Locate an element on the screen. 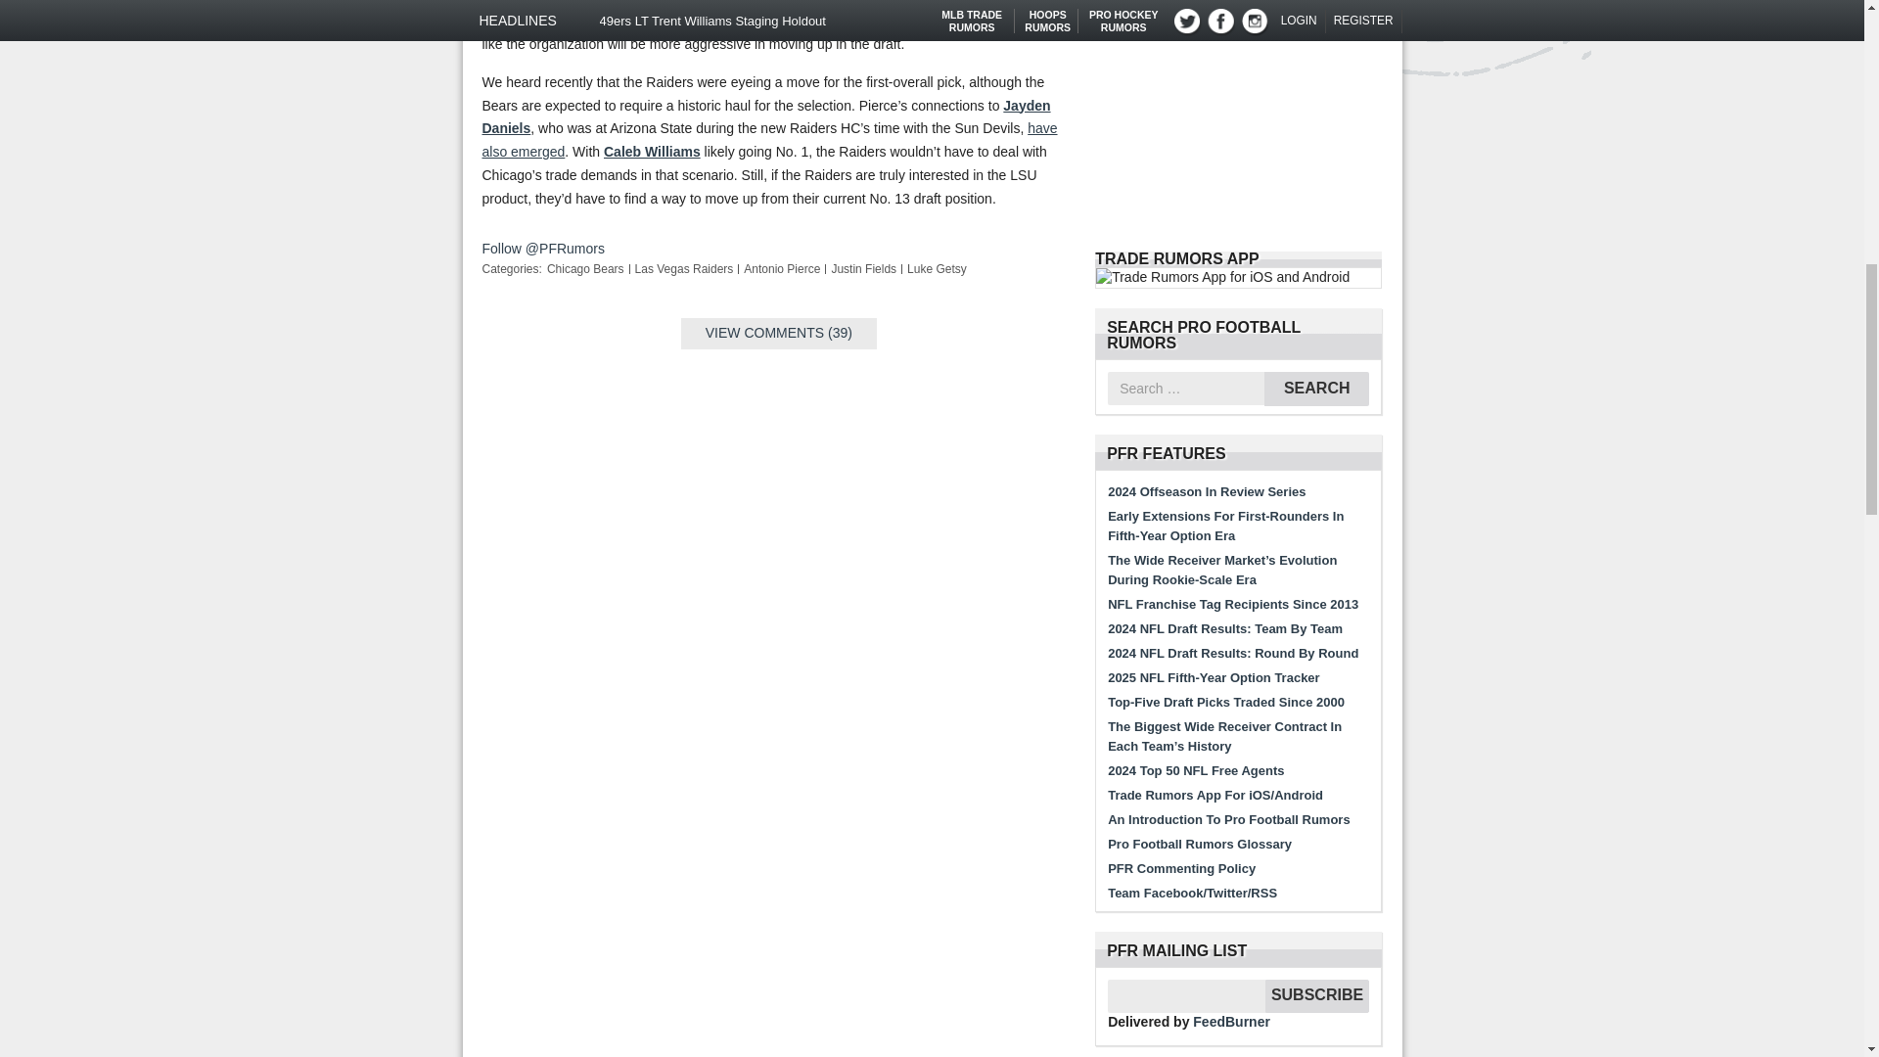 Image resolution: width=1879 pixels, height=1057 pixels. View all posts in Las Vegas Raiders is located at coordinates (684, 268).